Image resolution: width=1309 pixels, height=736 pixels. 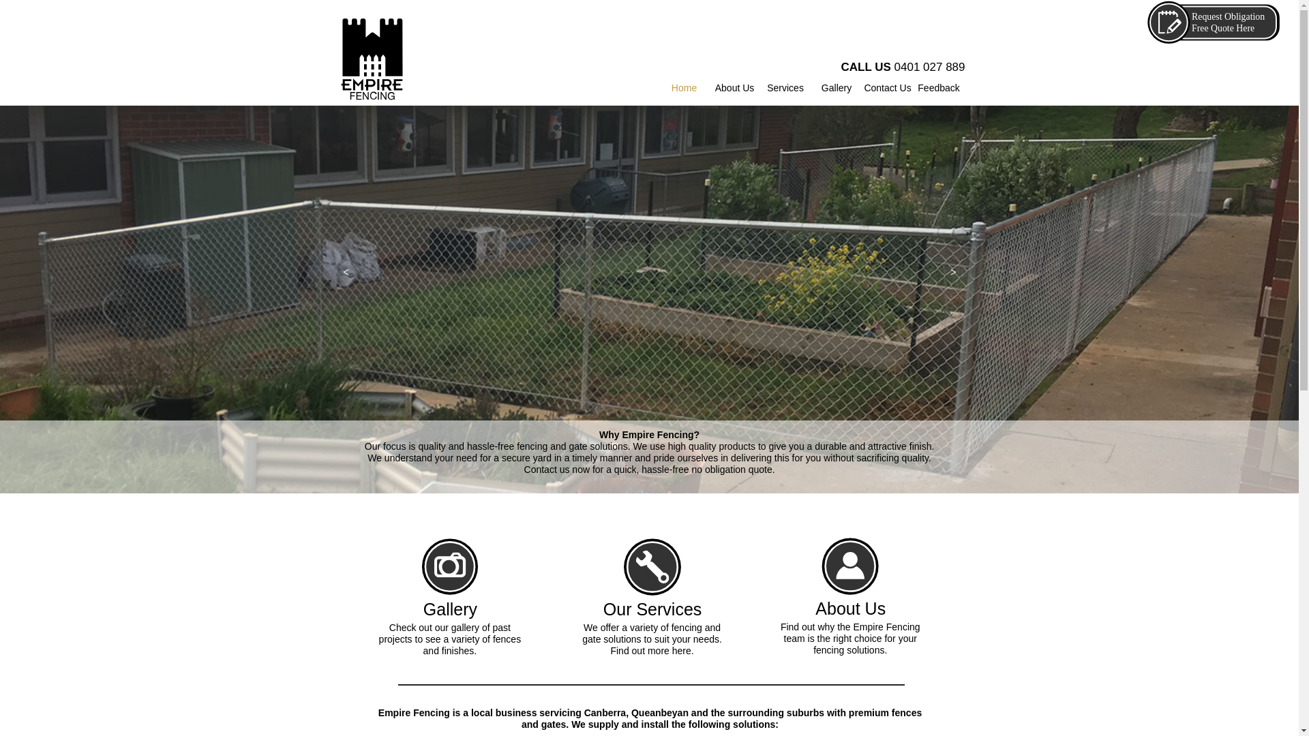 What do you see at coordinates (735, 89) in the screenshot?
I see `About Us` at bounding box center [735, 89].